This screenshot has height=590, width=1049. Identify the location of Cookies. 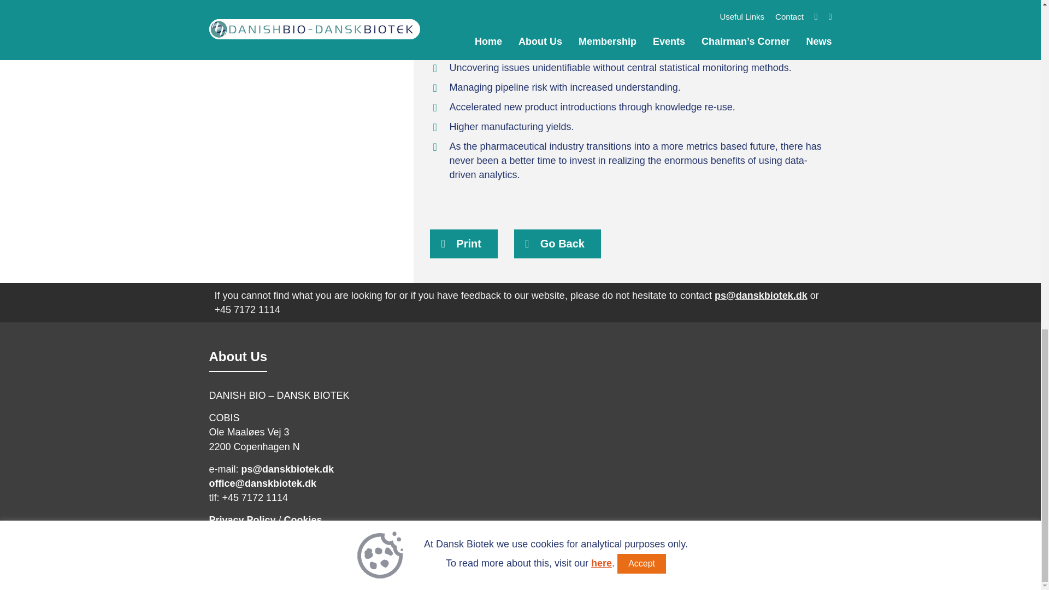
(303, 520).